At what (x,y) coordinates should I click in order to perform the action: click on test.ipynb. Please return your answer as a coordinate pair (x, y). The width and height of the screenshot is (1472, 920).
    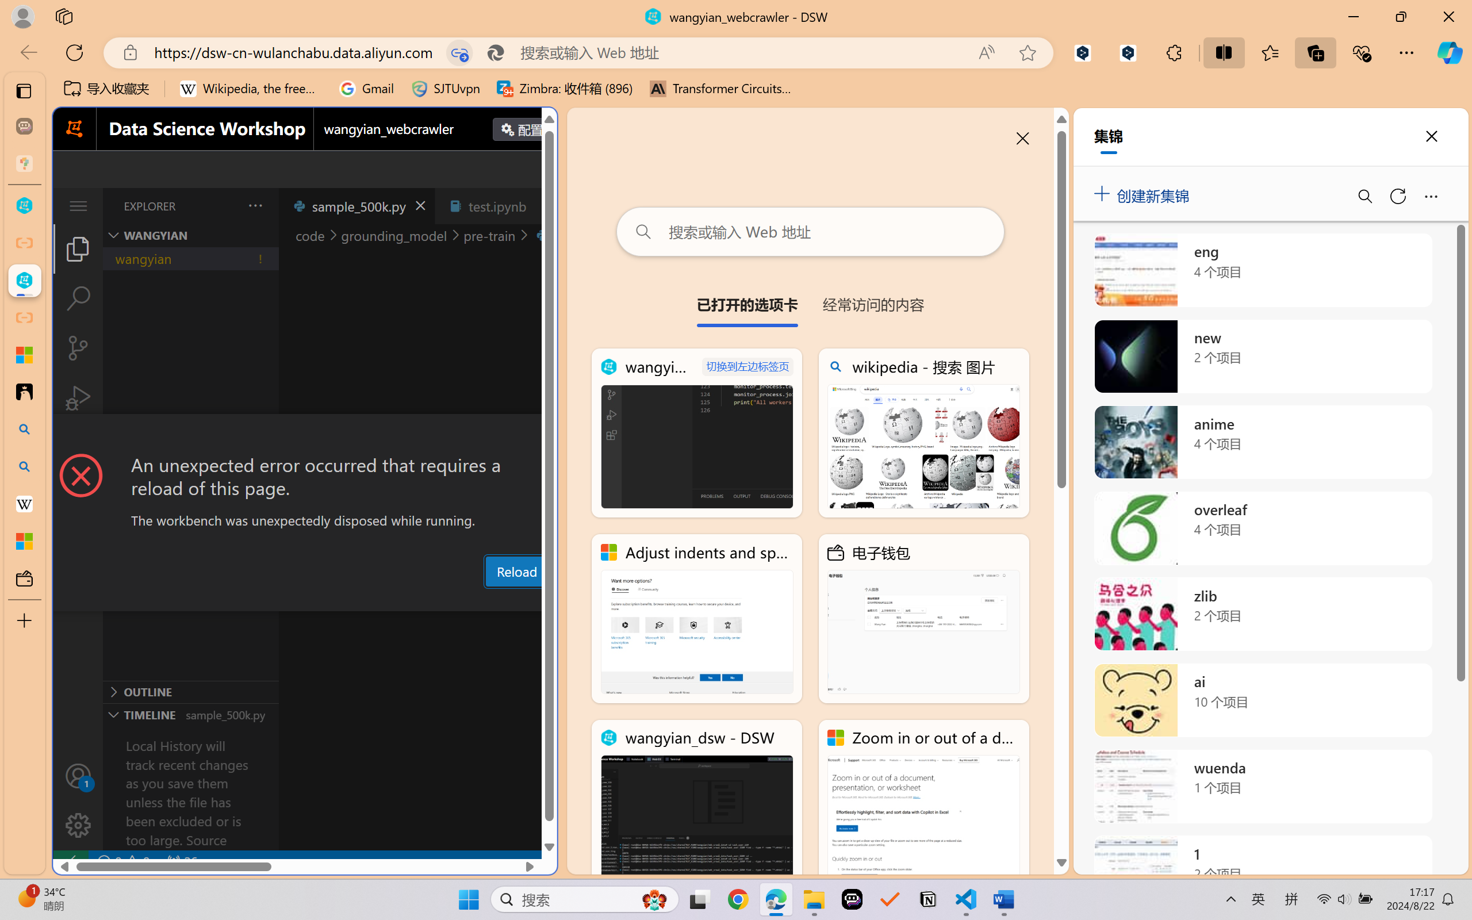
    Looking at the image, I should click on (497, 206).